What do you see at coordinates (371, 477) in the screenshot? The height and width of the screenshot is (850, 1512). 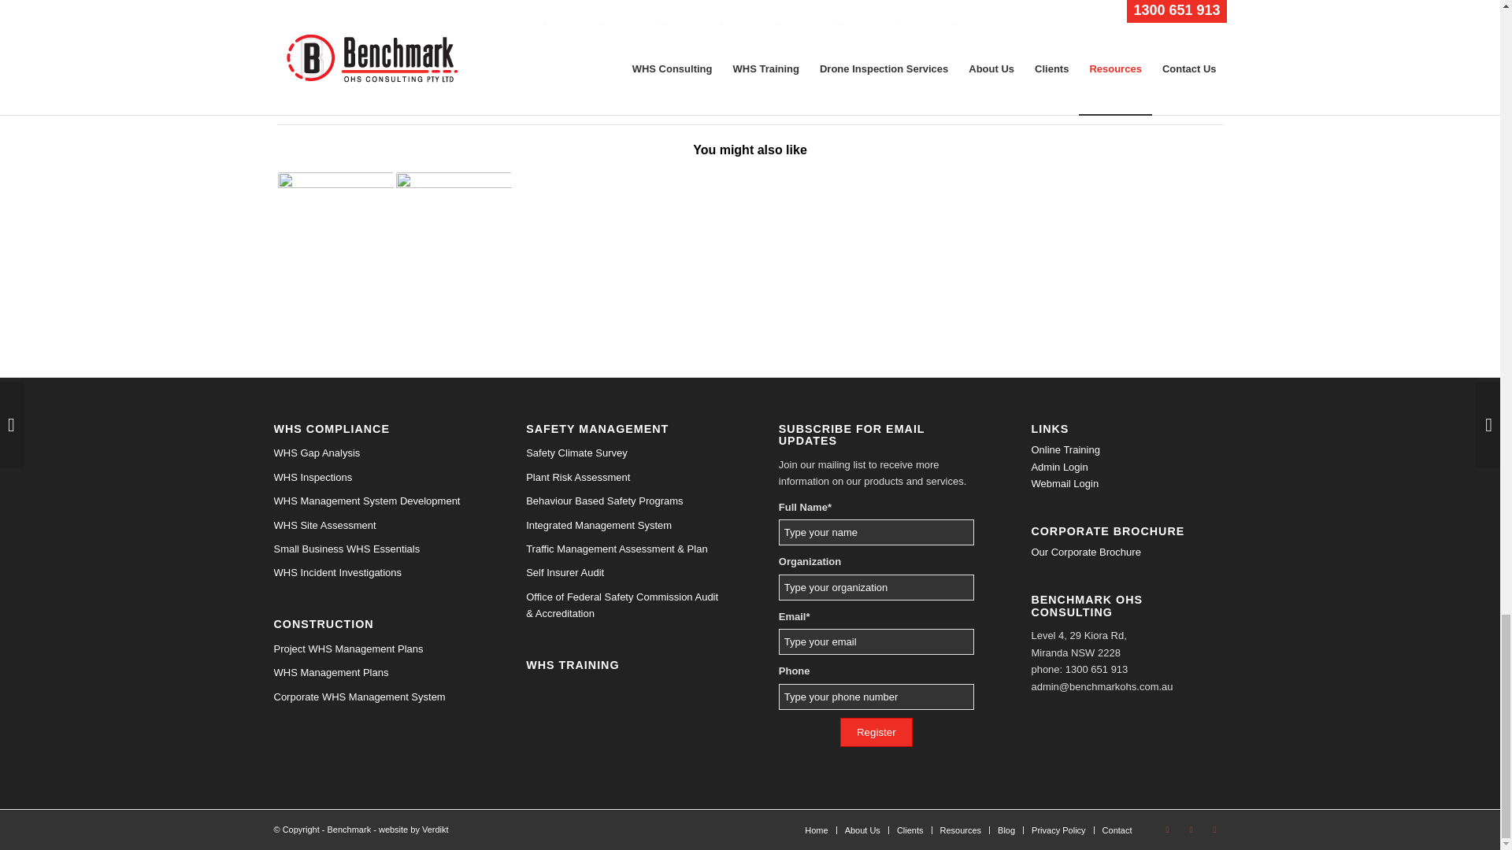 I see `WHS Inspections` at bounding box center [371, 477].